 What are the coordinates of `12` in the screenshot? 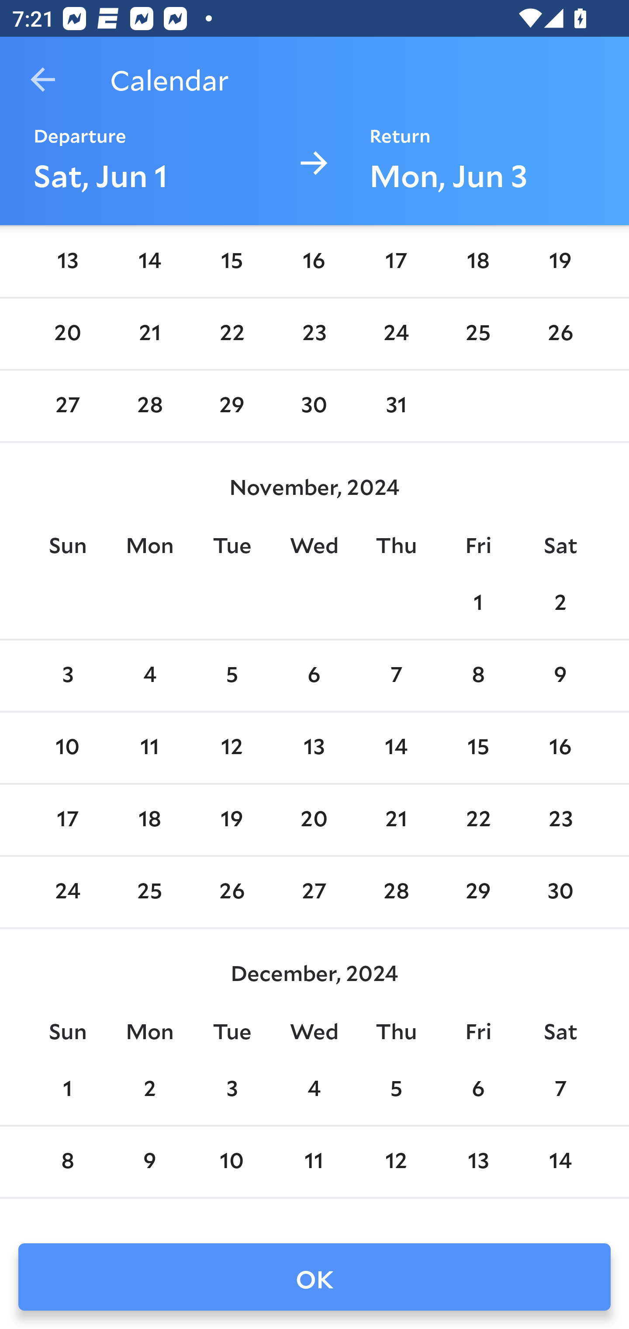 It's located at (232, 748).